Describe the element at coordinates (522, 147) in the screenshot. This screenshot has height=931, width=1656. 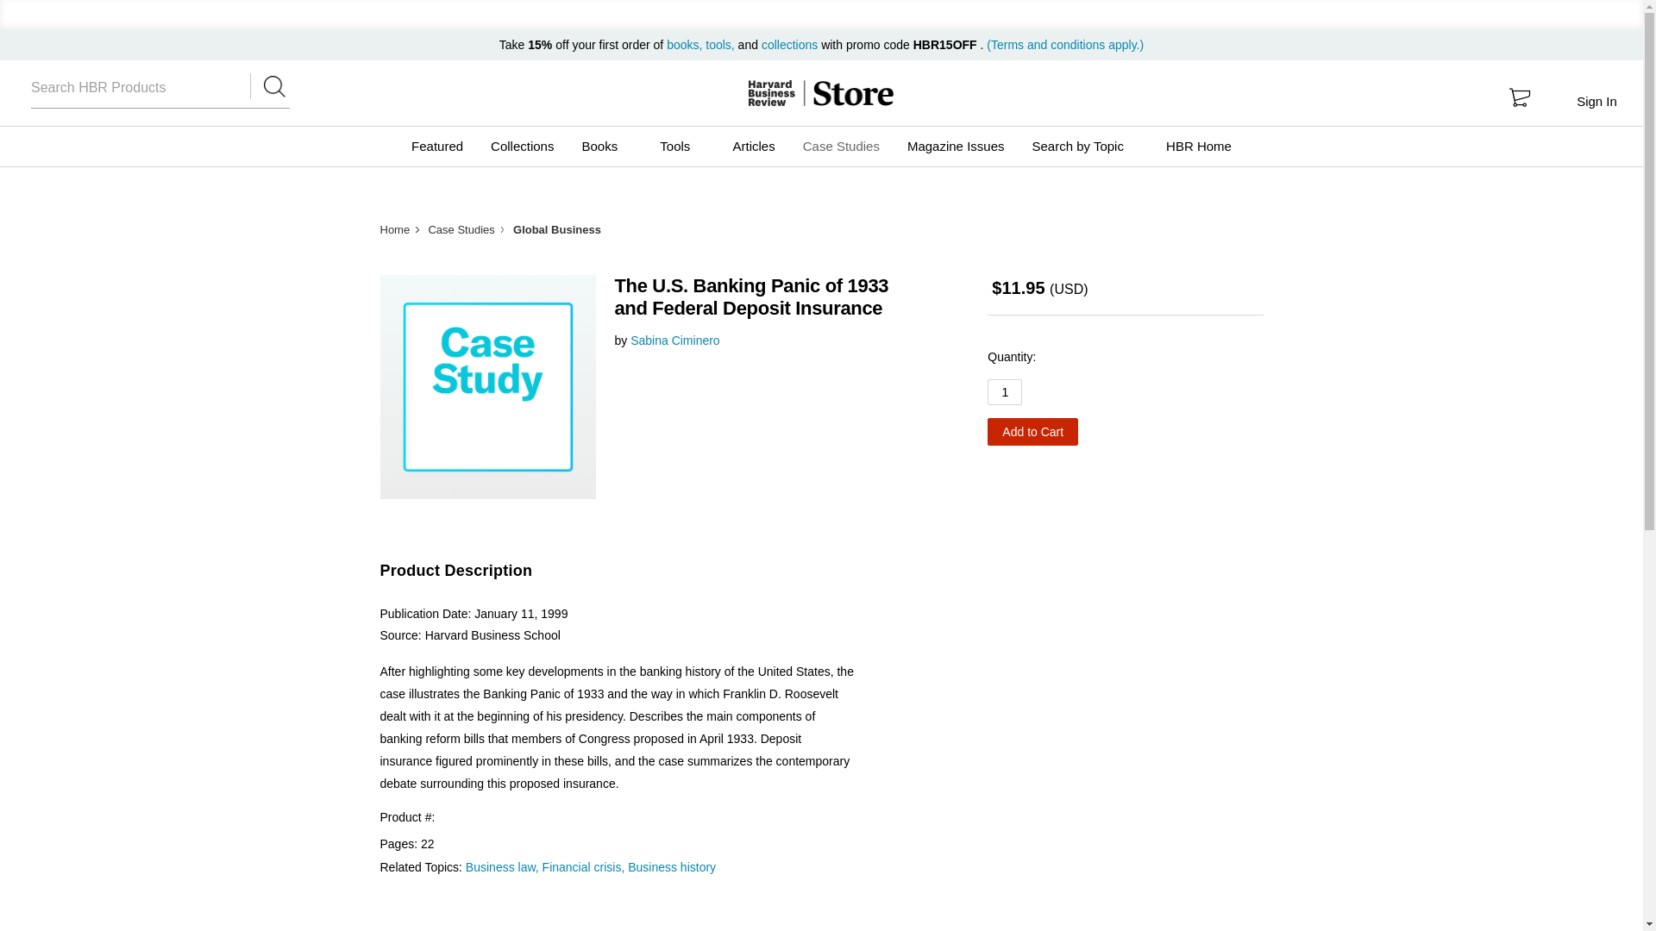
I see `Collections` at that location.